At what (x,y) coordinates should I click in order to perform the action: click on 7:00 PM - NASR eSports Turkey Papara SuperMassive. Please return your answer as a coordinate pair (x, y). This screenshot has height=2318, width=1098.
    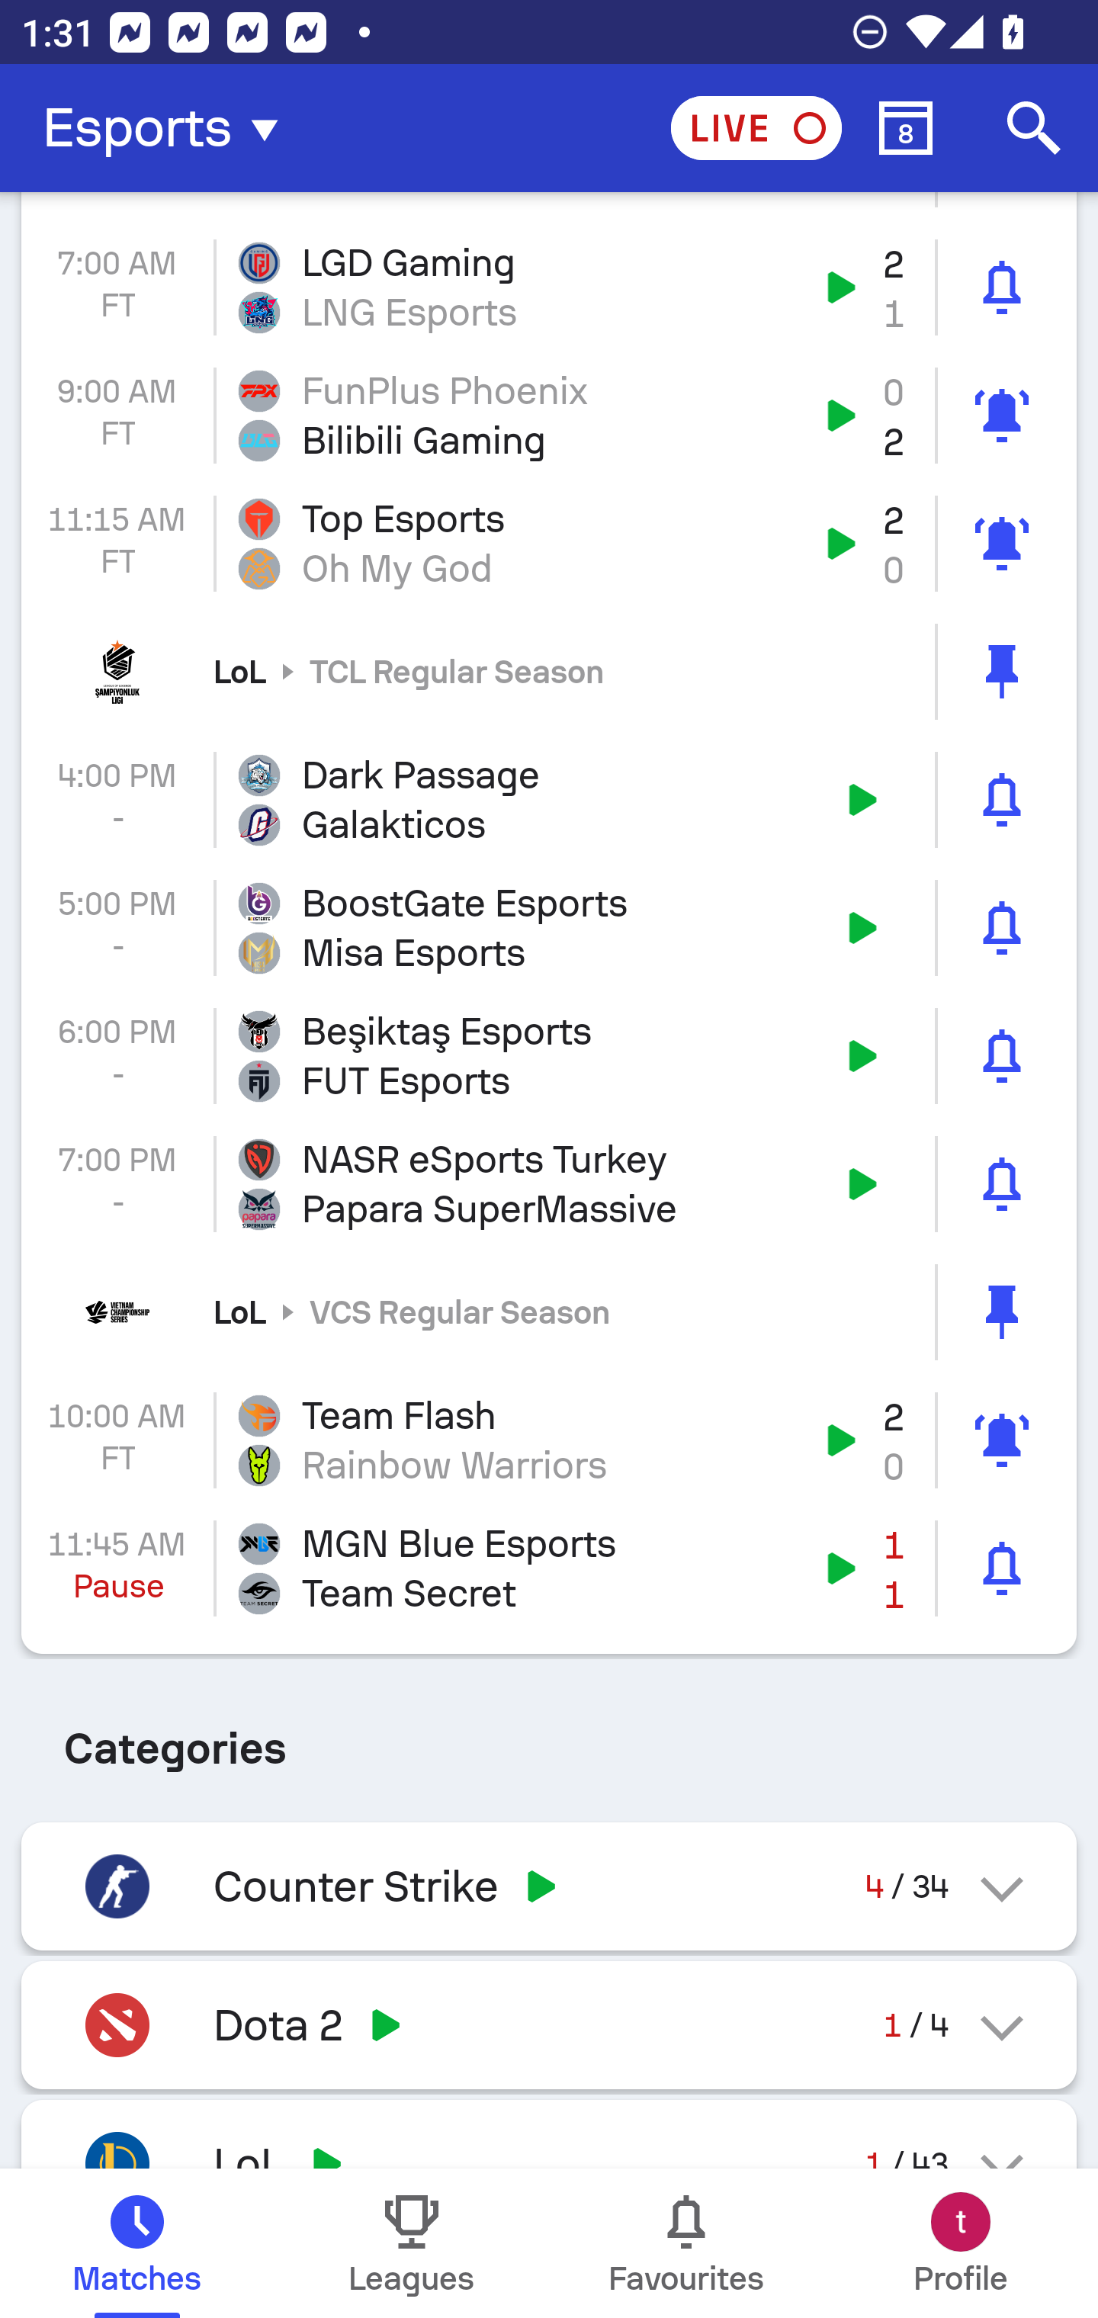
    Looking at the image, I should click on (549, 1183).